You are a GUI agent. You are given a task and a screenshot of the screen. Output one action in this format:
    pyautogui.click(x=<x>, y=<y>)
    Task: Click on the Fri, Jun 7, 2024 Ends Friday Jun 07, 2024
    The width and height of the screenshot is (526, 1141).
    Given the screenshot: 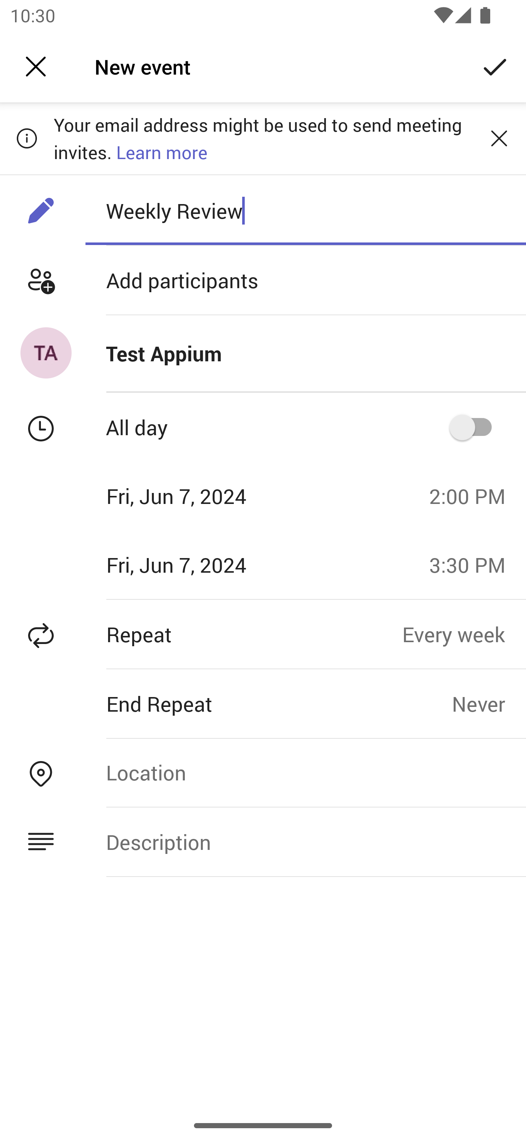 What is the action you would take?
    pyautogui.click(x=210, y=565)
    